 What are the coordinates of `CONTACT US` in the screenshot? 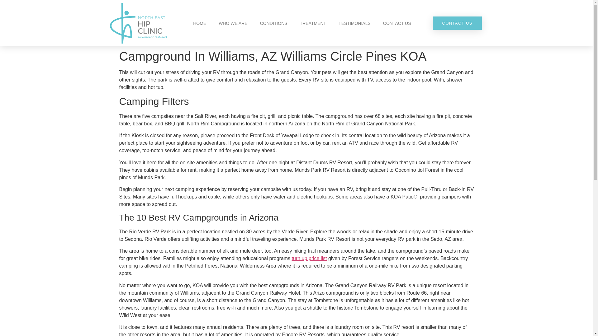 It's located at (397, 23).